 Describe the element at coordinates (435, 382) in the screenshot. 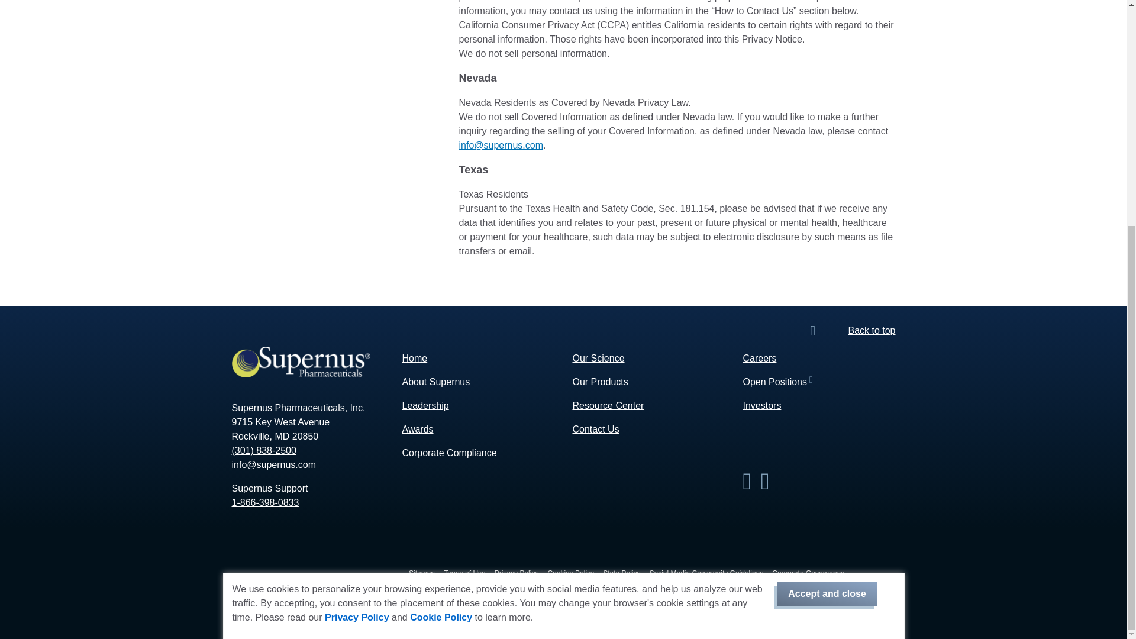

I see `About Supernus` at that location.